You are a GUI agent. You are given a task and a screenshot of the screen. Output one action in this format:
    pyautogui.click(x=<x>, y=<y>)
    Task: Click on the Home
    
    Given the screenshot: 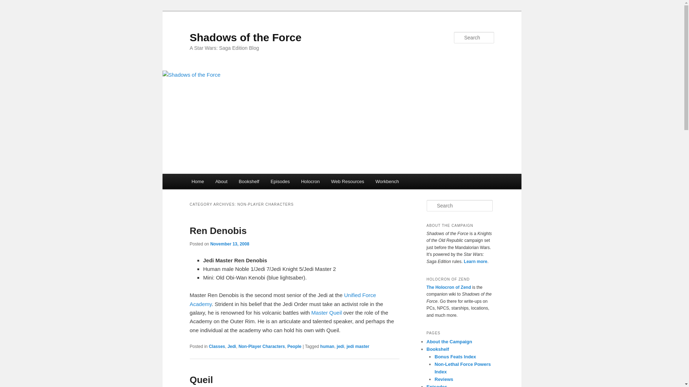 What is the action you would take?
    pyautogui.click(x=197, y=181)
    